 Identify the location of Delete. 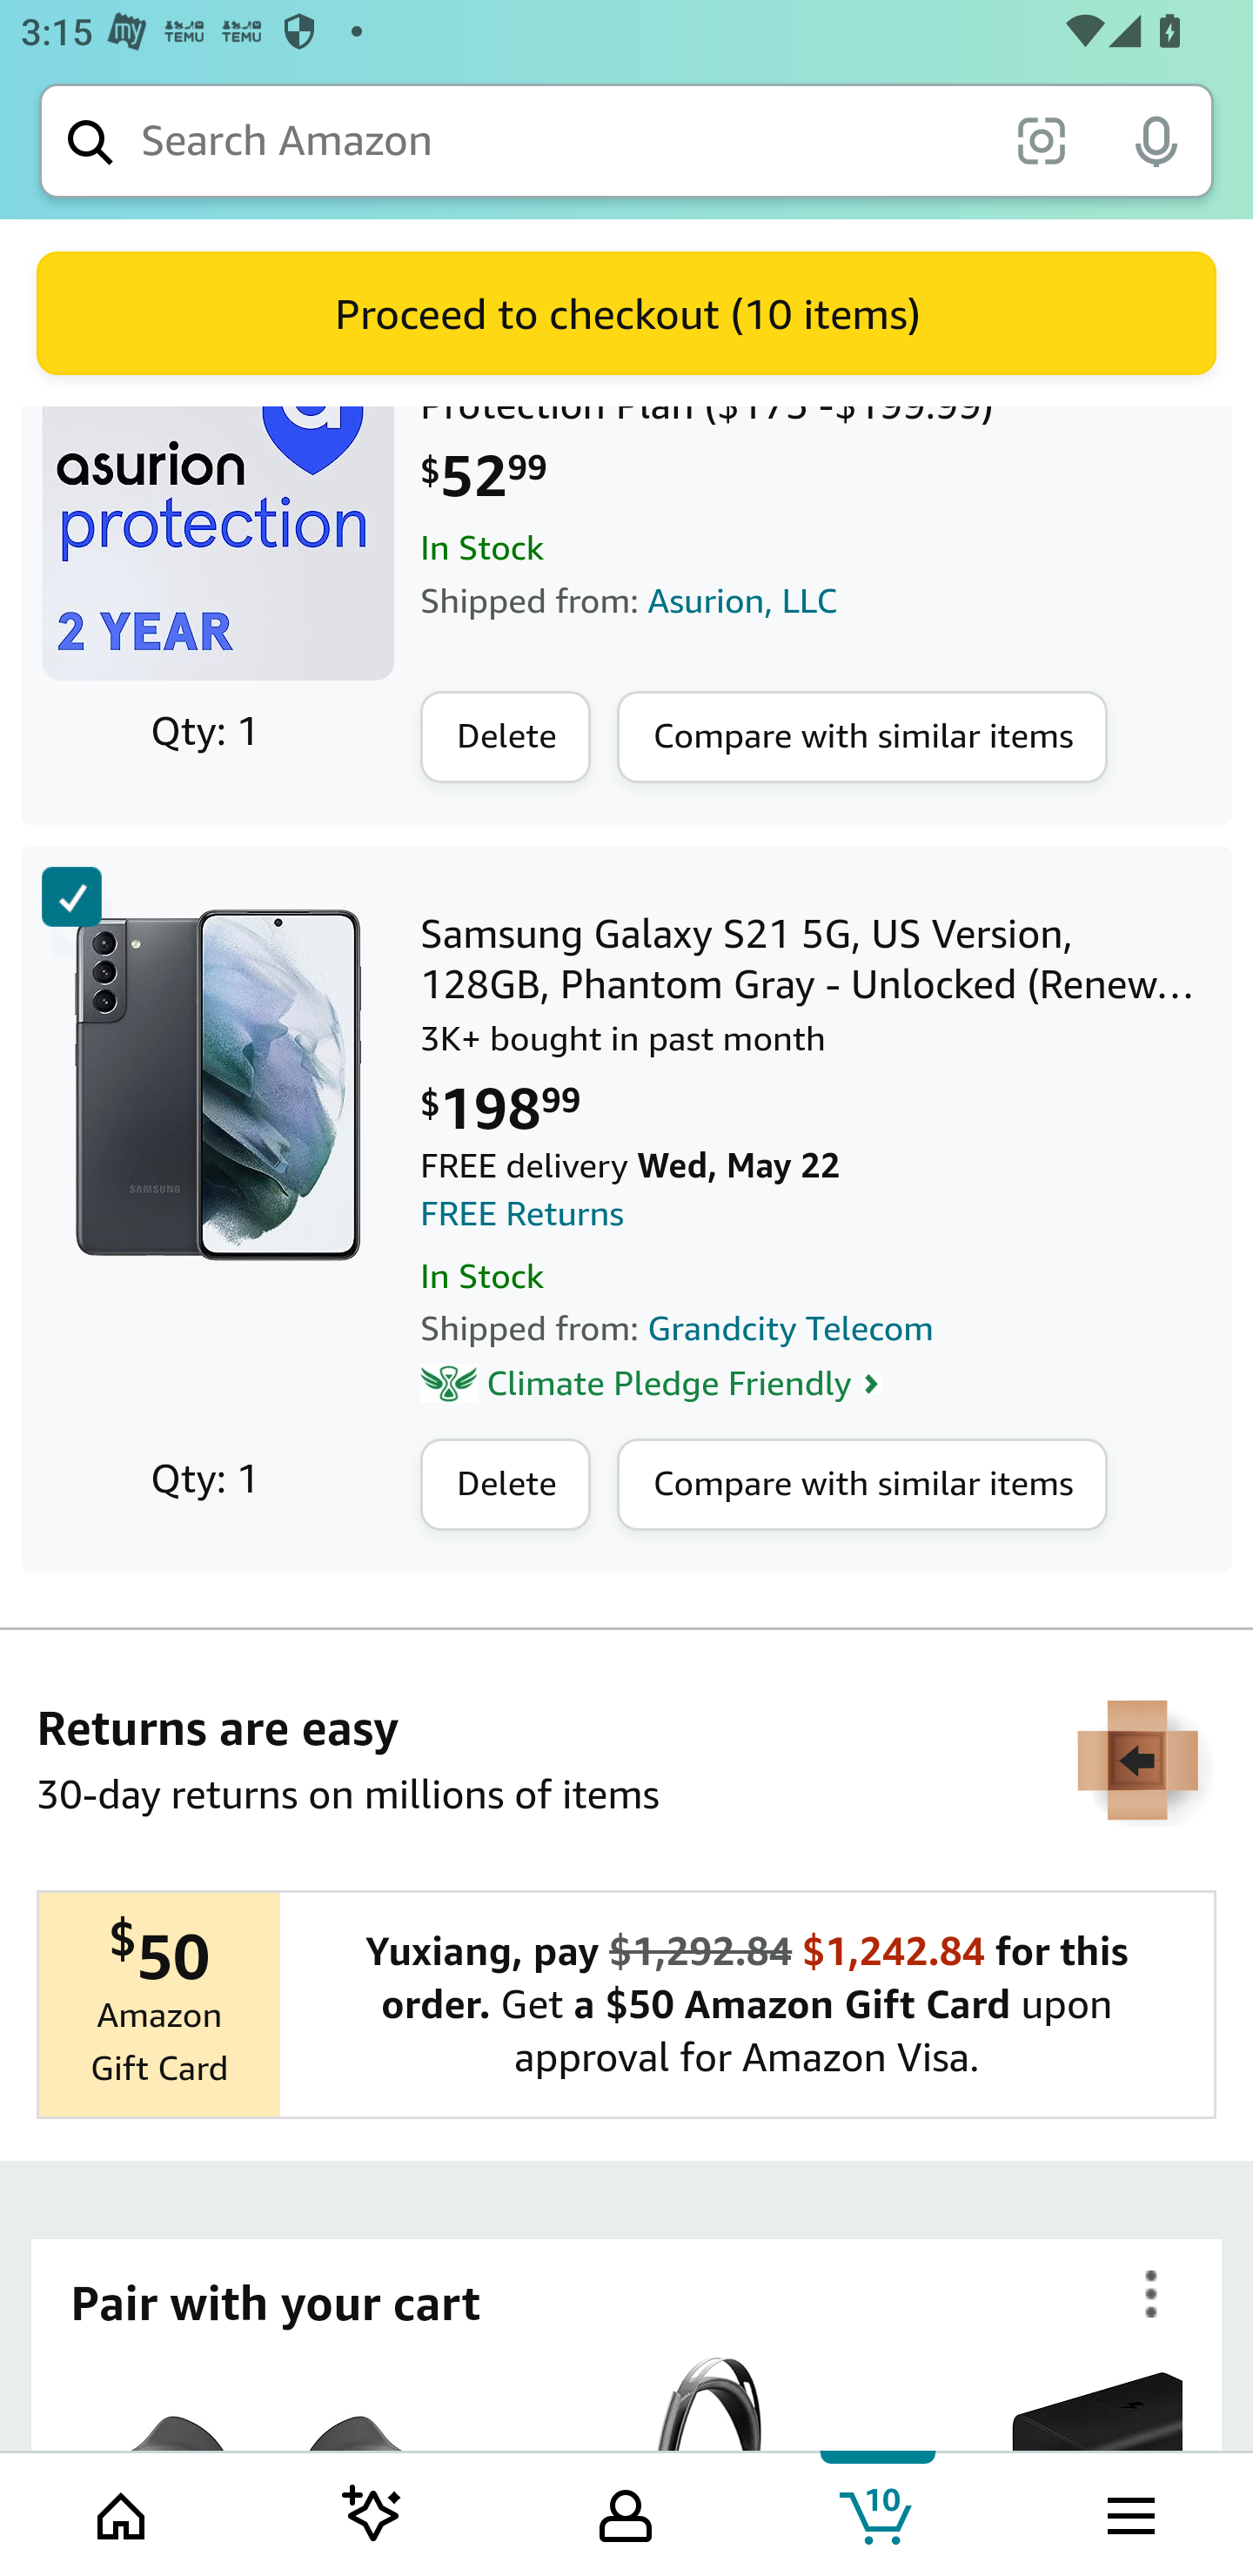
(506, 739).